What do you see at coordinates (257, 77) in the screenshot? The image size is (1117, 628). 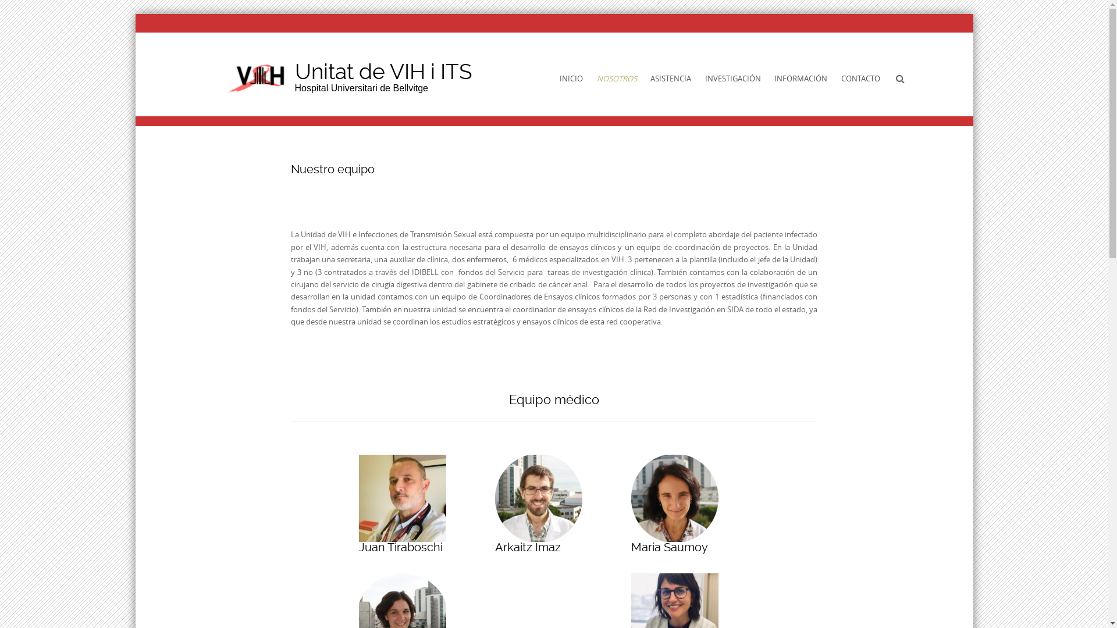 I see `Unitat de VIH i ITS` at bounding box center [257, 77].